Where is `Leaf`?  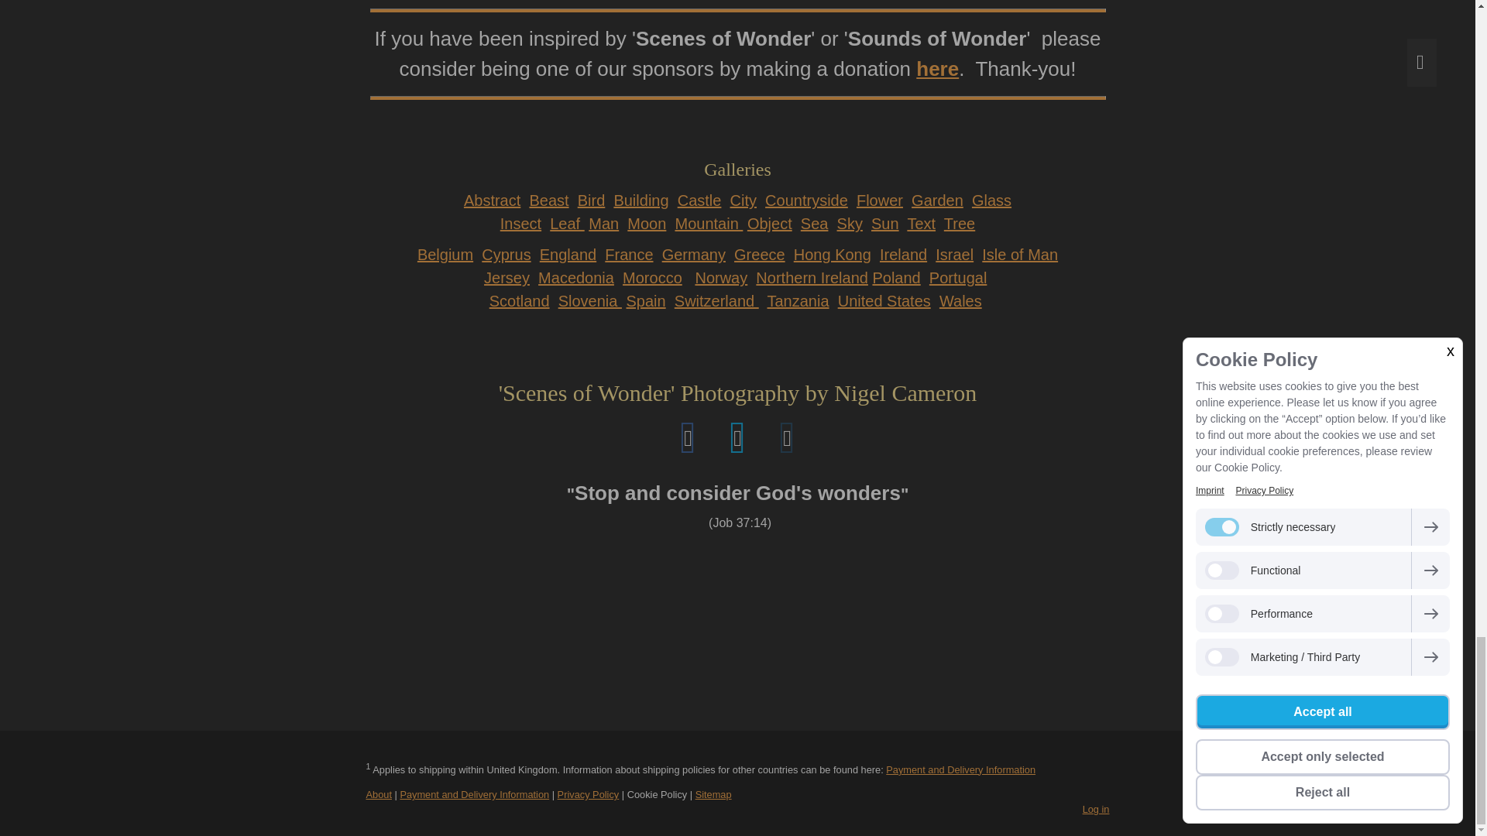 Leaf is located at coordinates (567, 223).